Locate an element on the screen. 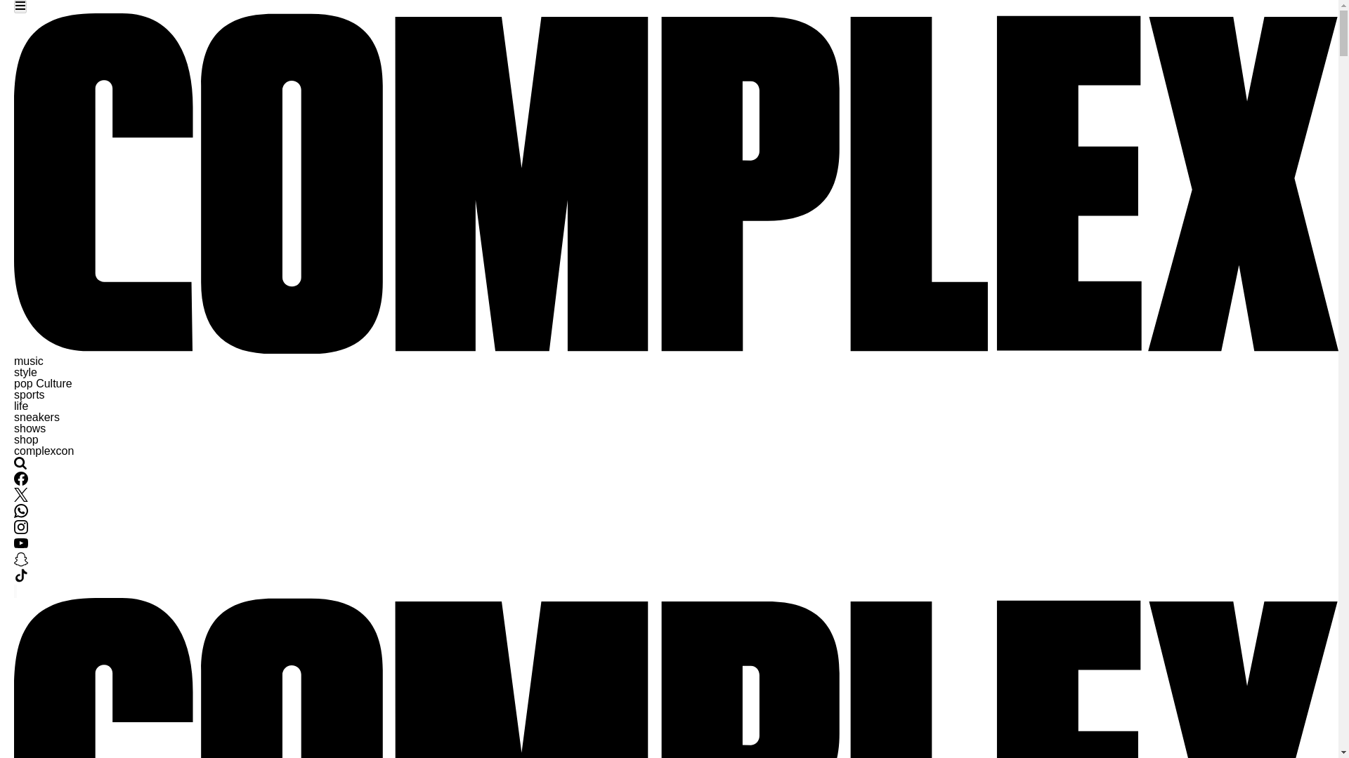 The height and width of the screenshot is (758, 1349). Facebook Navigation Icon is located at coordinates (21, 479).